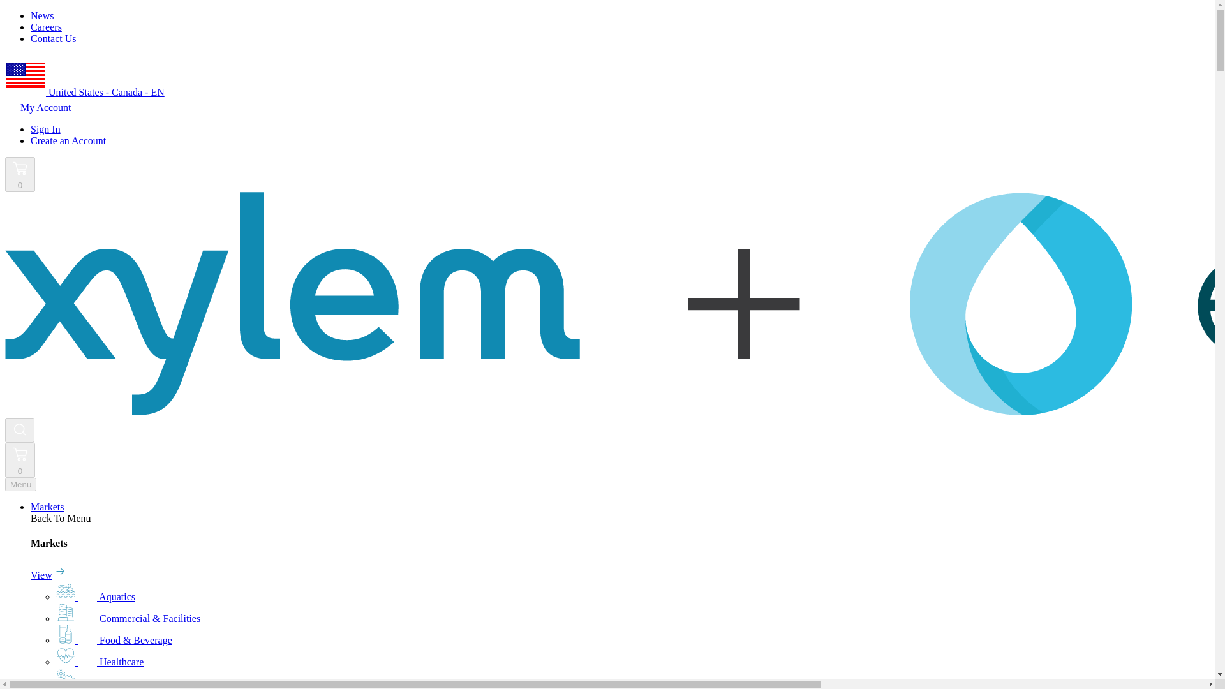  I want to click on Careers, so click(46, 27).